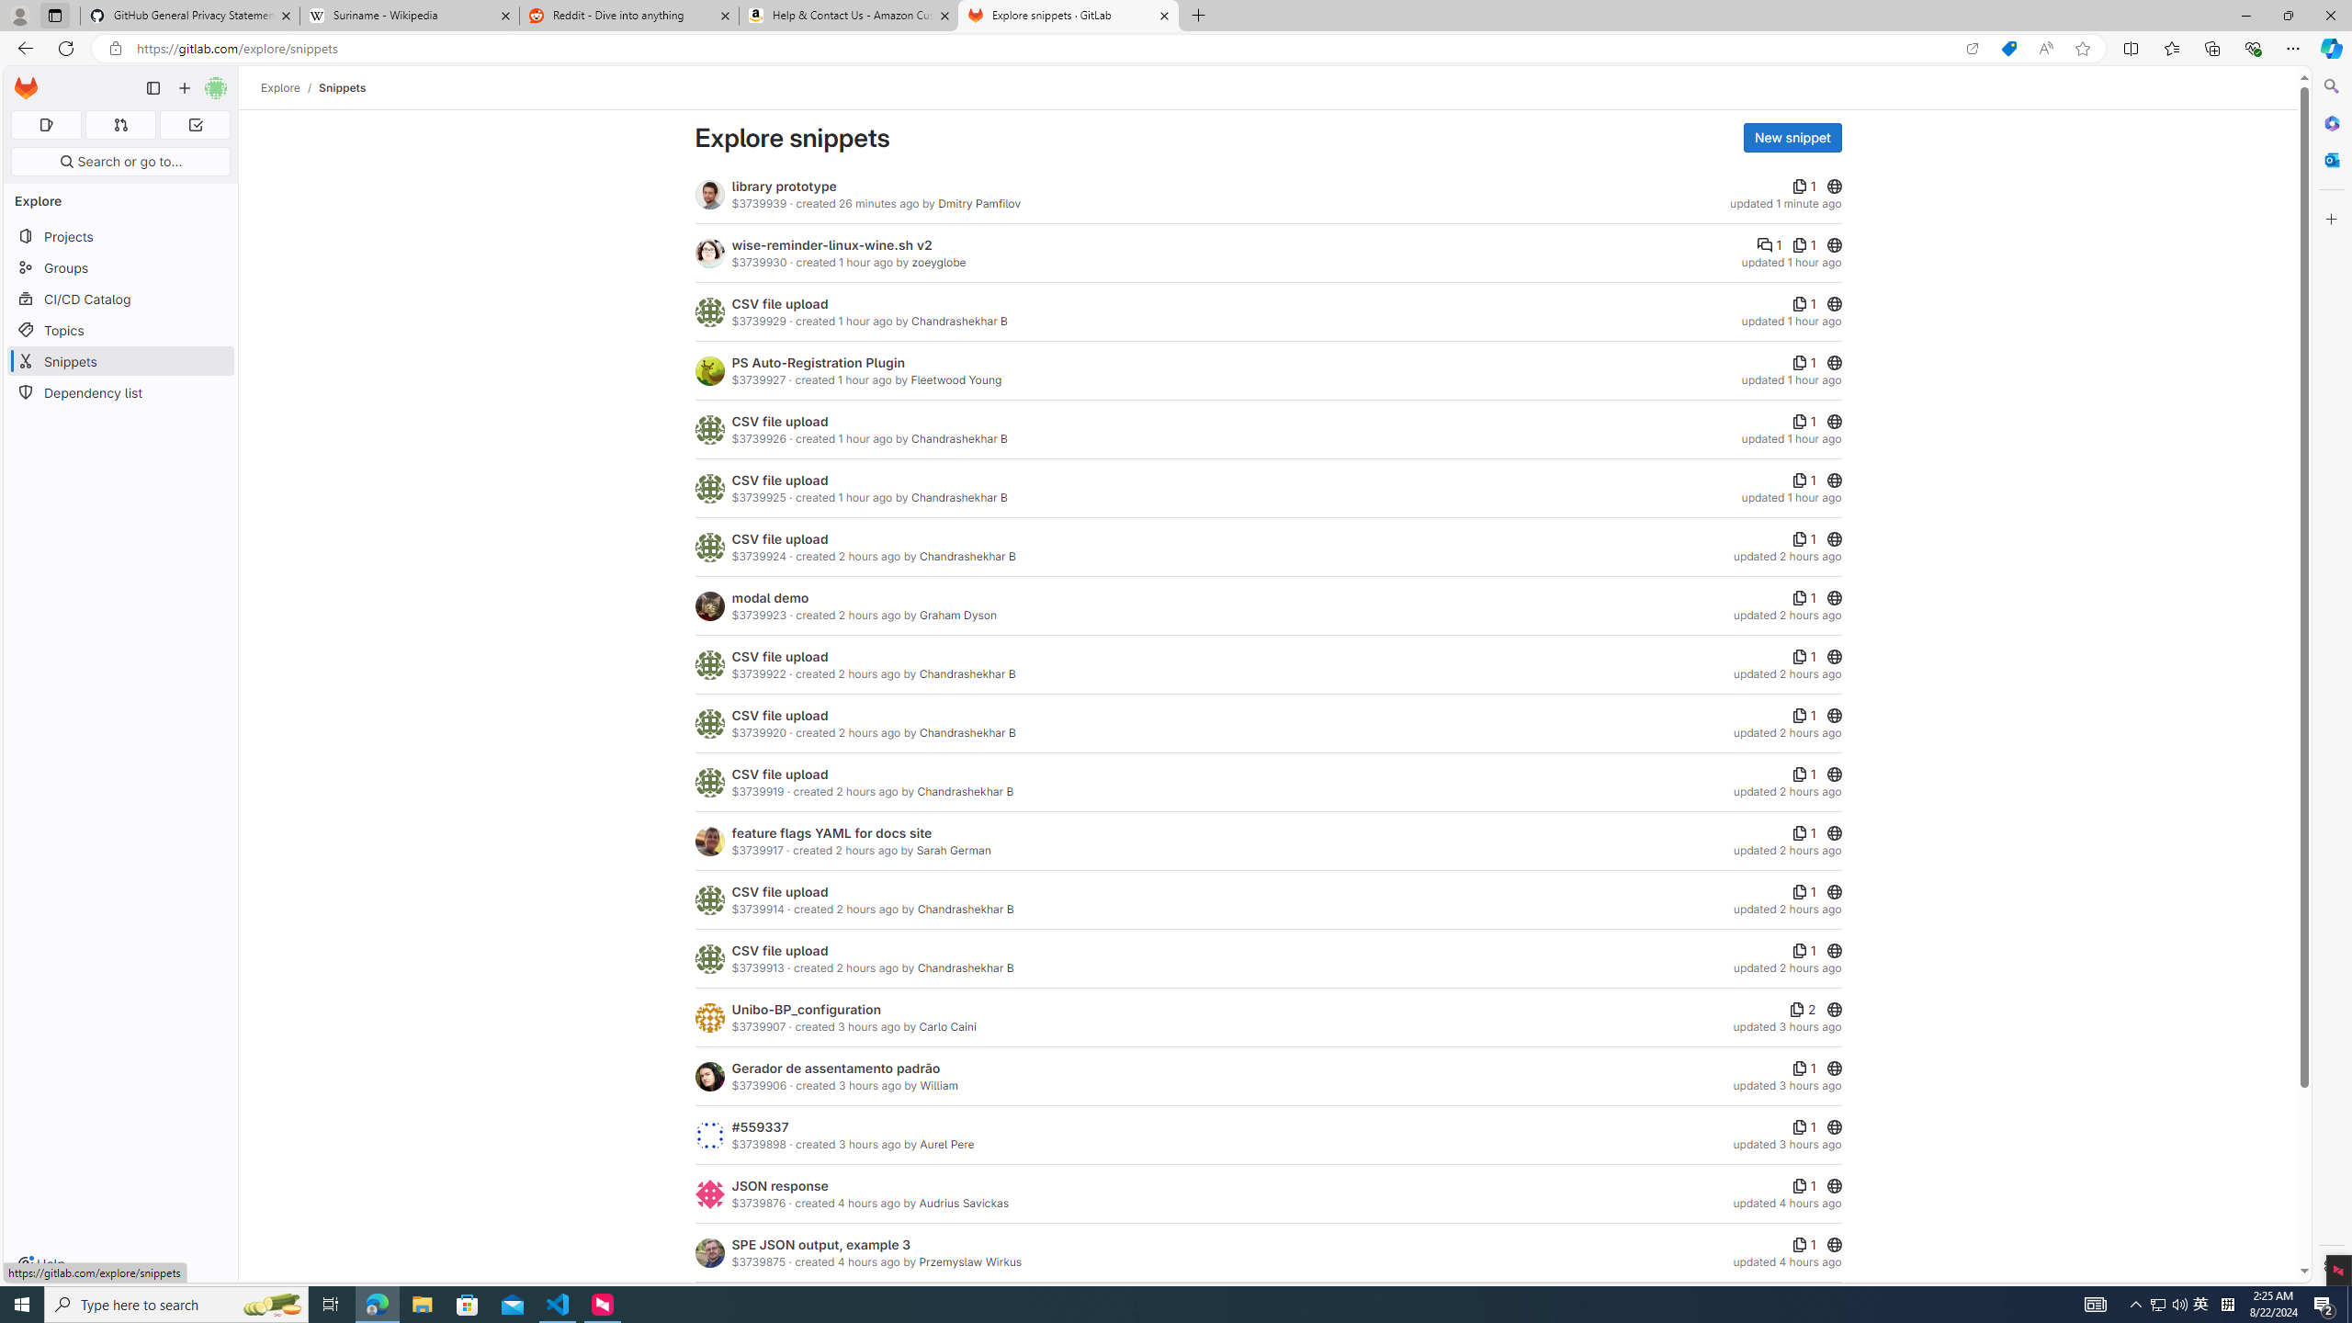 This screenshot has height=1323, width=2352. What do you see at coordinates (937, 1085) in the screenshot?
I see `William` at bounding box center [937, 1085].